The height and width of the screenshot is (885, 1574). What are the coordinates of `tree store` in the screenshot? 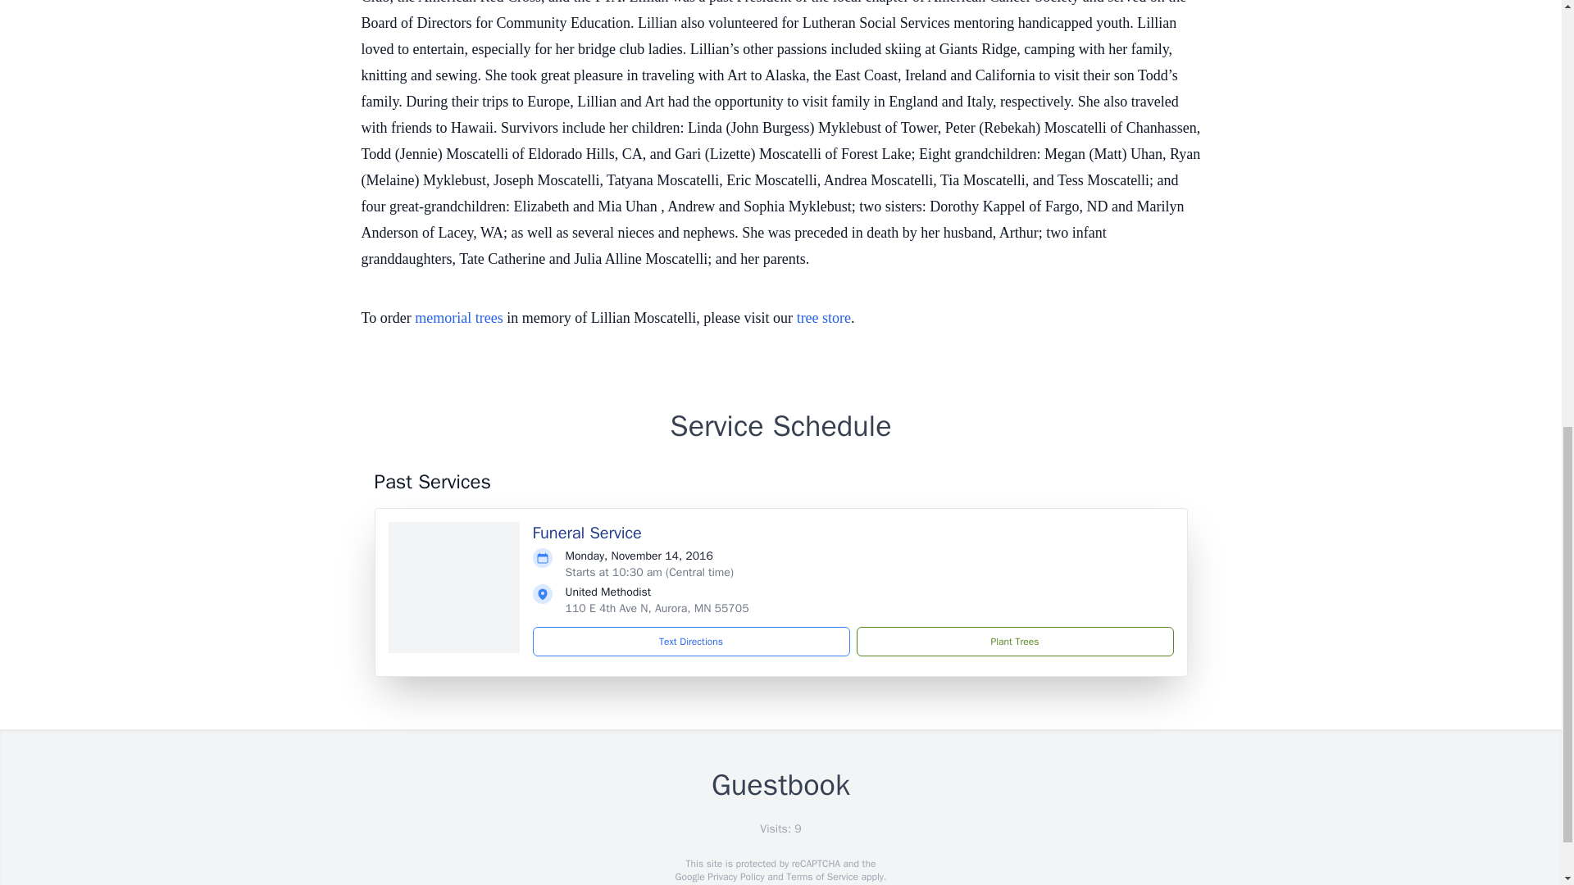 It's located at (823, 318).